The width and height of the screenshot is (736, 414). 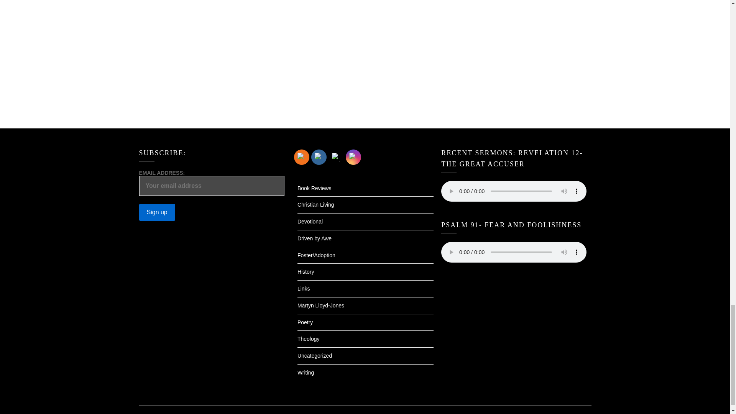 I want to click on Facebook, so click(x=319, y=157).